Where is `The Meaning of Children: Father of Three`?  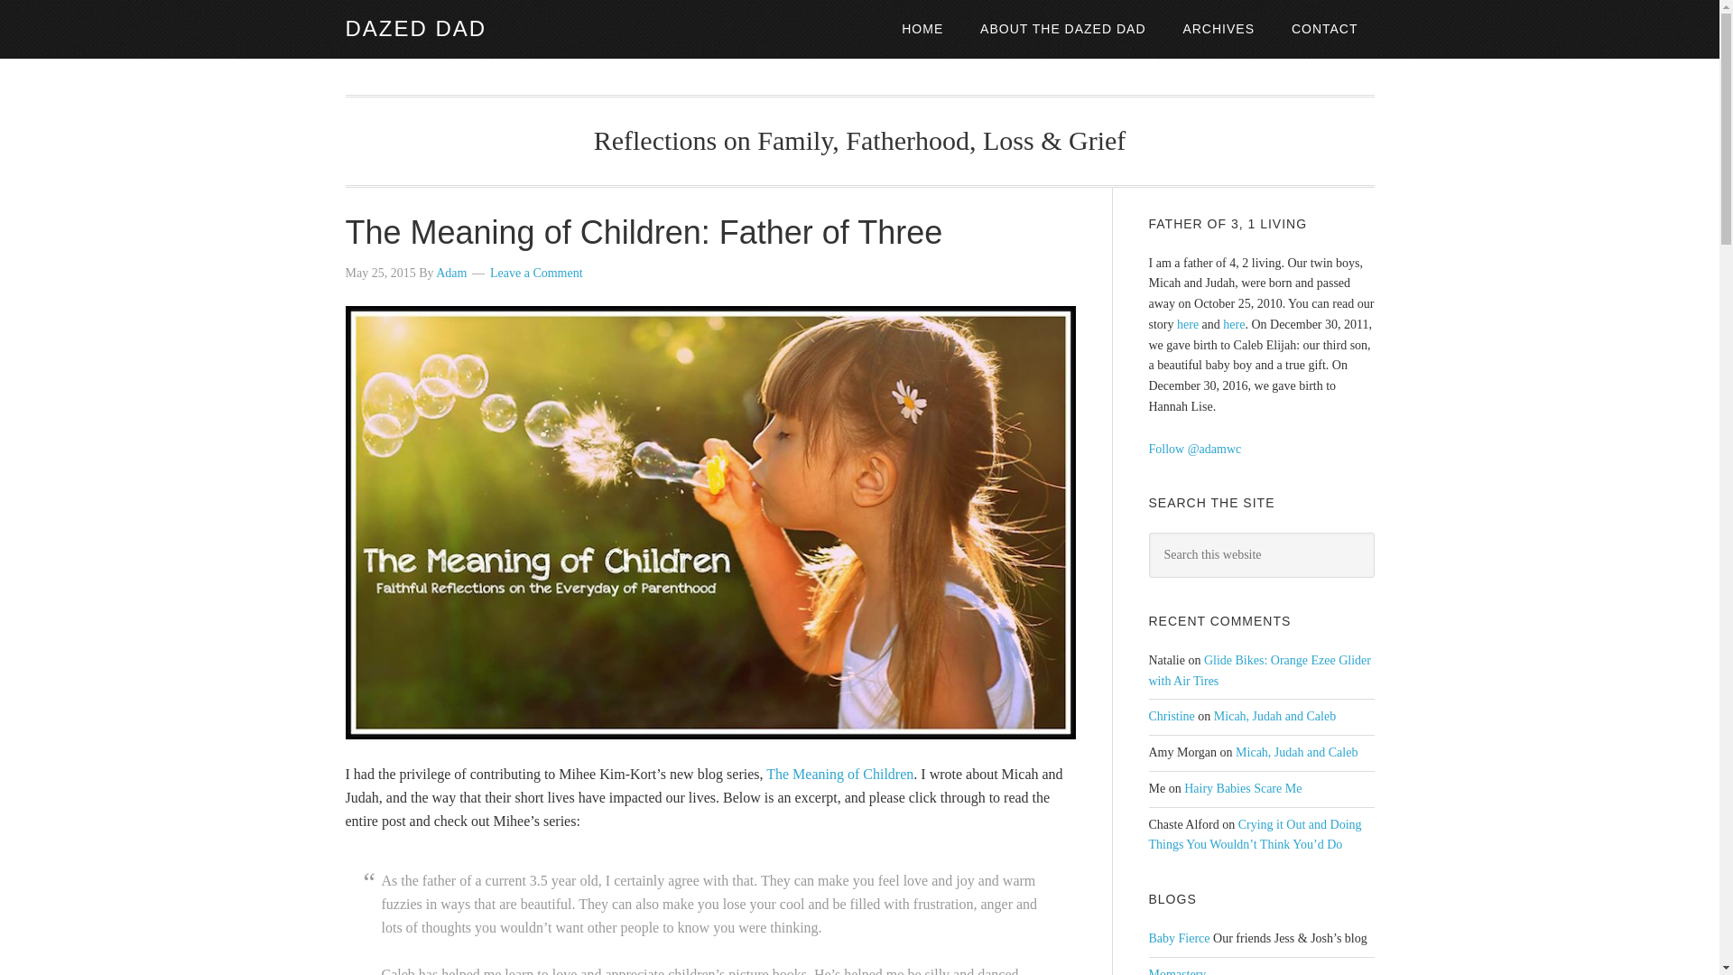
The Meaning of Children: Father of Three is located at coordinates (644, 231).